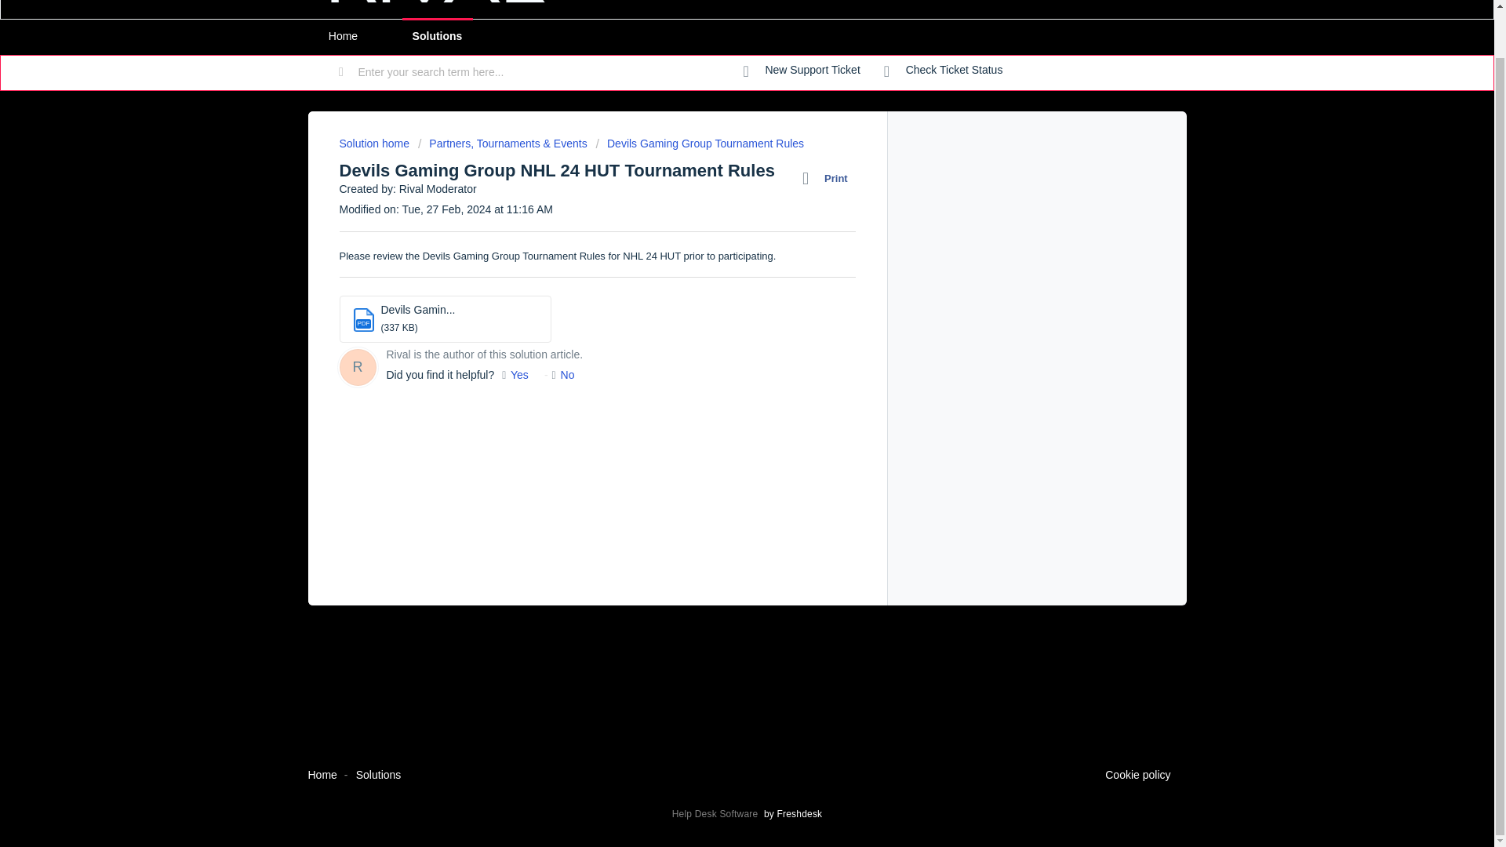 The width and height of the screenshot is (1506, 847). Describe the element at coordinates (375, 143) in the screenshot. I see `Solution home` at that location.